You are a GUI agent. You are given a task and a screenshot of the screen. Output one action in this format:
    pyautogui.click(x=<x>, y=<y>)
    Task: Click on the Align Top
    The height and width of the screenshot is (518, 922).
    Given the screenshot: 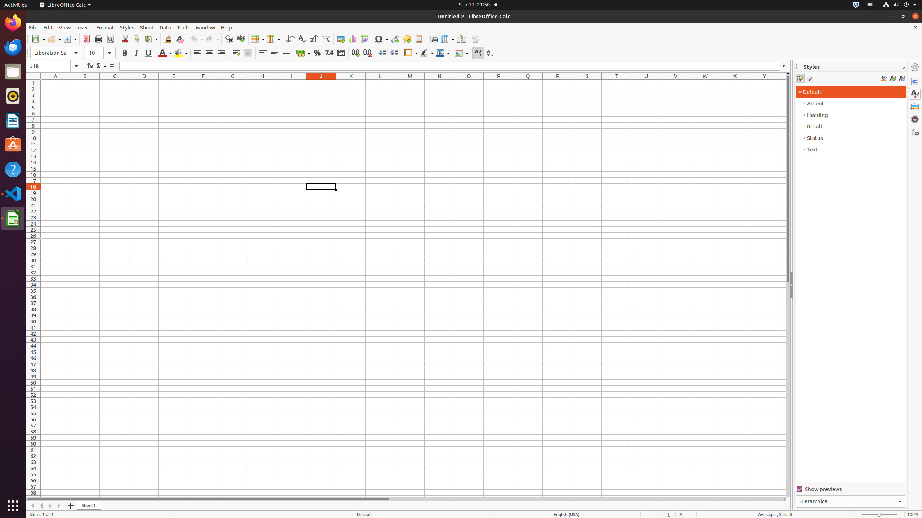 What is the action you would take?
    pyautogui.click(x=263, y=53)
    